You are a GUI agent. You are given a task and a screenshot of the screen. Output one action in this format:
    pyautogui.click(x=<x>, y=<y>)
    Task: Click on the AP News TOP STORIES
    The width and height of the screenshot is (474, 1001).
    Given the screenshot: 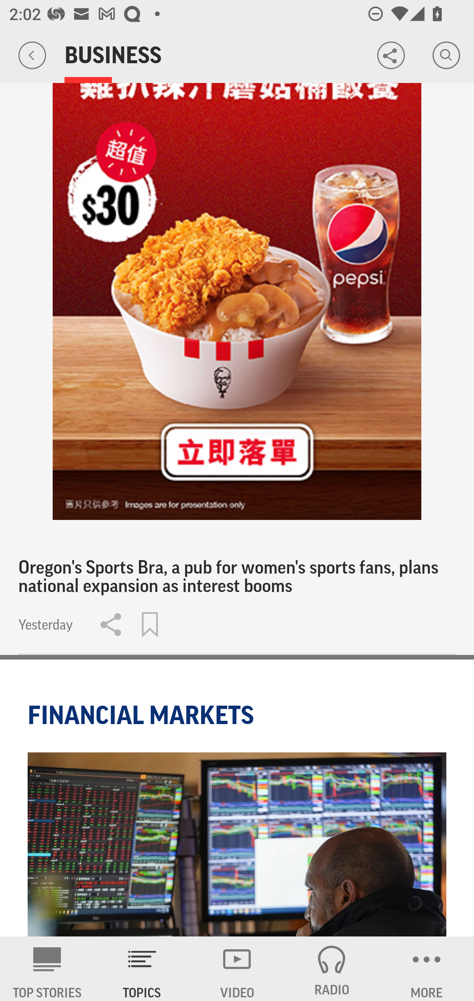 What is the action you would take?
    pyautogui.click(x=47, y=969)
    